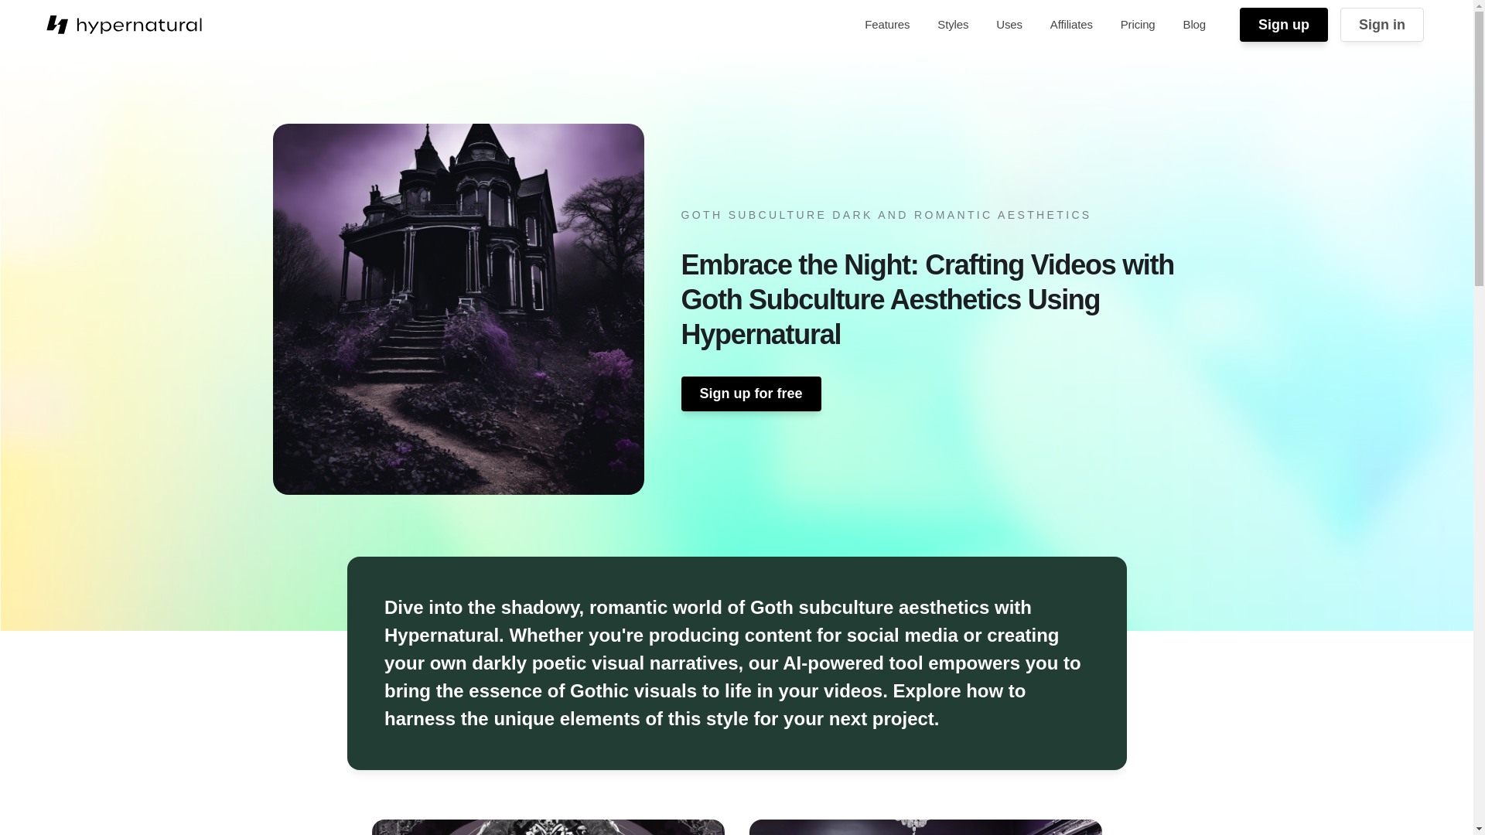  Describe the element at coordinates (1137, 24) in the screenshot. I see `Pricing` at that location.